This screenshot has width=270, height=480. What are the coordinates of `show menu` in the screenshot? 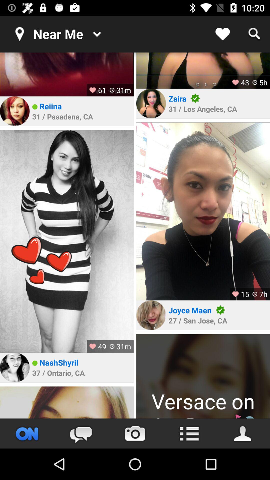 It's located at (189, 433).